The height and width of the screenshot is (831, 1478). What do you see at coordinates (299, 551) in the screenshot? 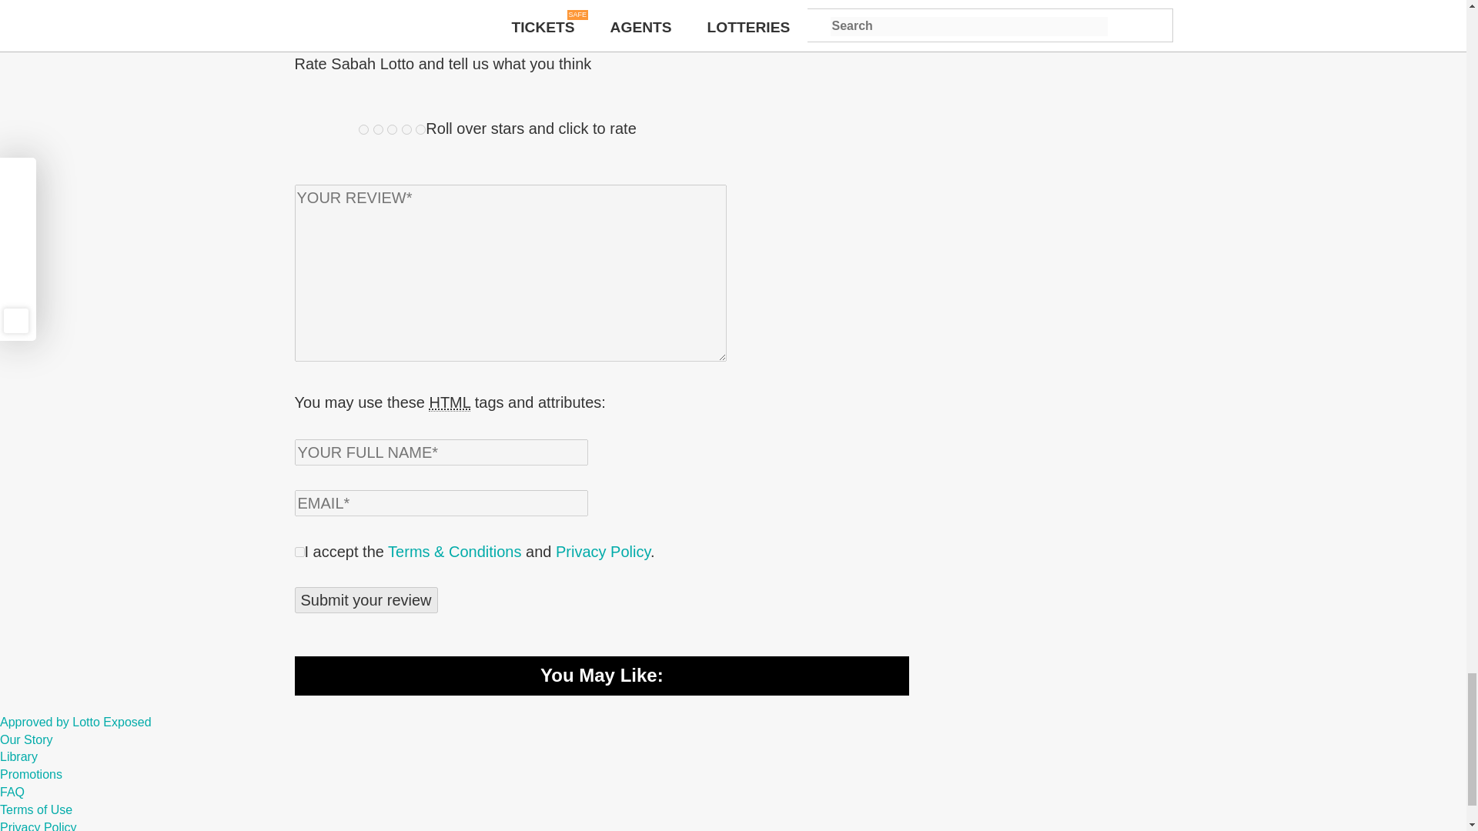
I see `on` at bounding box center [299, 551].